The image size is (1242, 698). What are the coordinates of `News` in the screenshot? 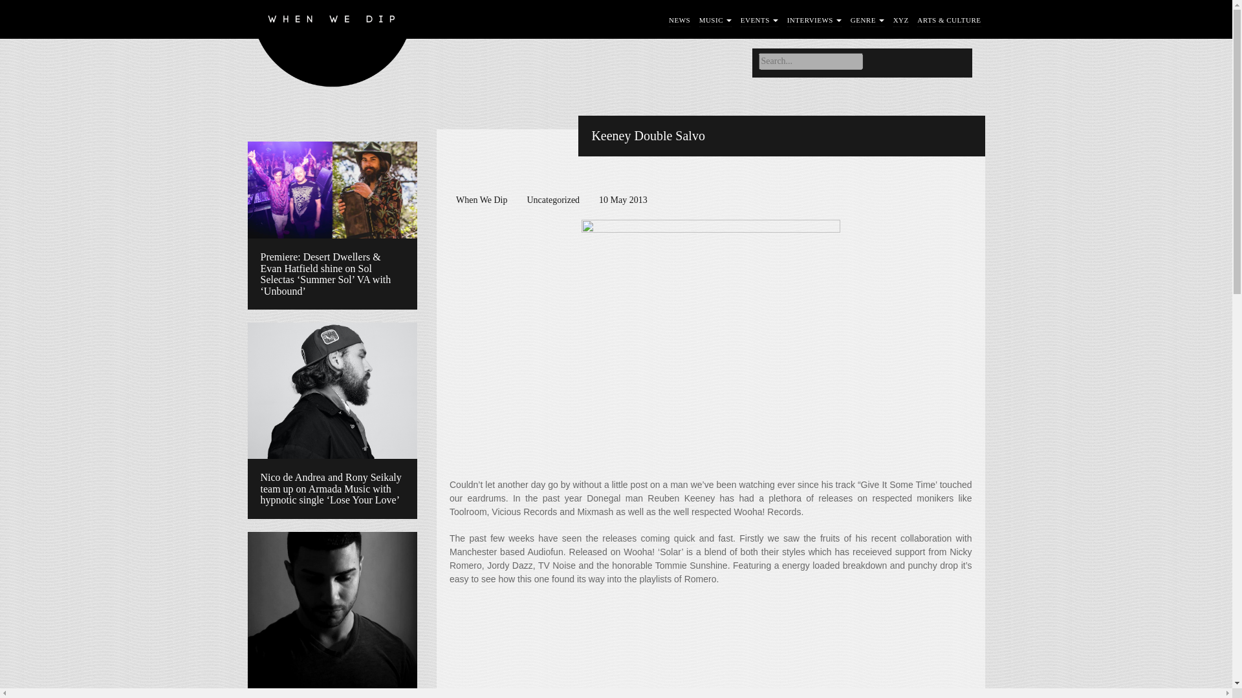 It's located at (679, 20).